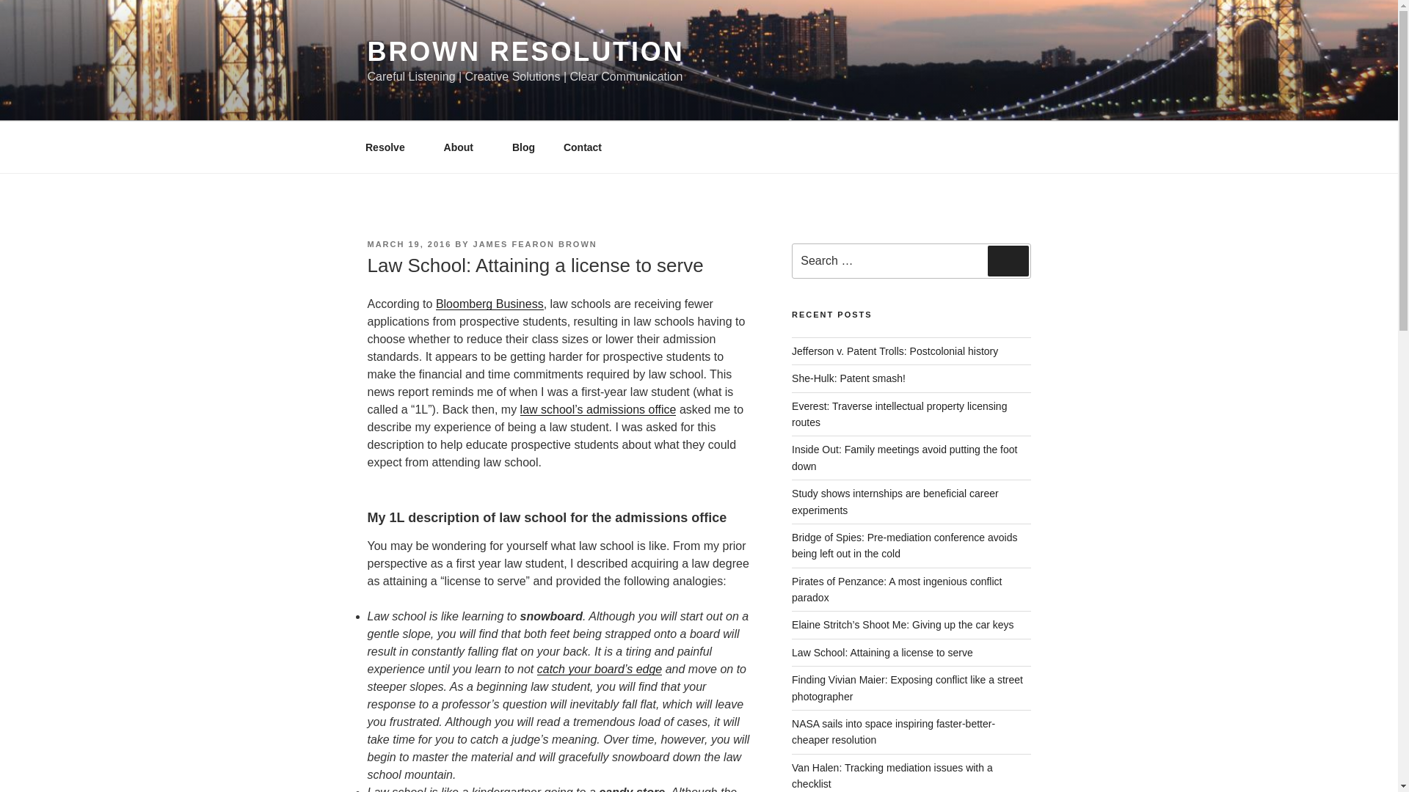  Describe the element at coordinates (587, 147) in the screenshot. I see `Contact` at that location.